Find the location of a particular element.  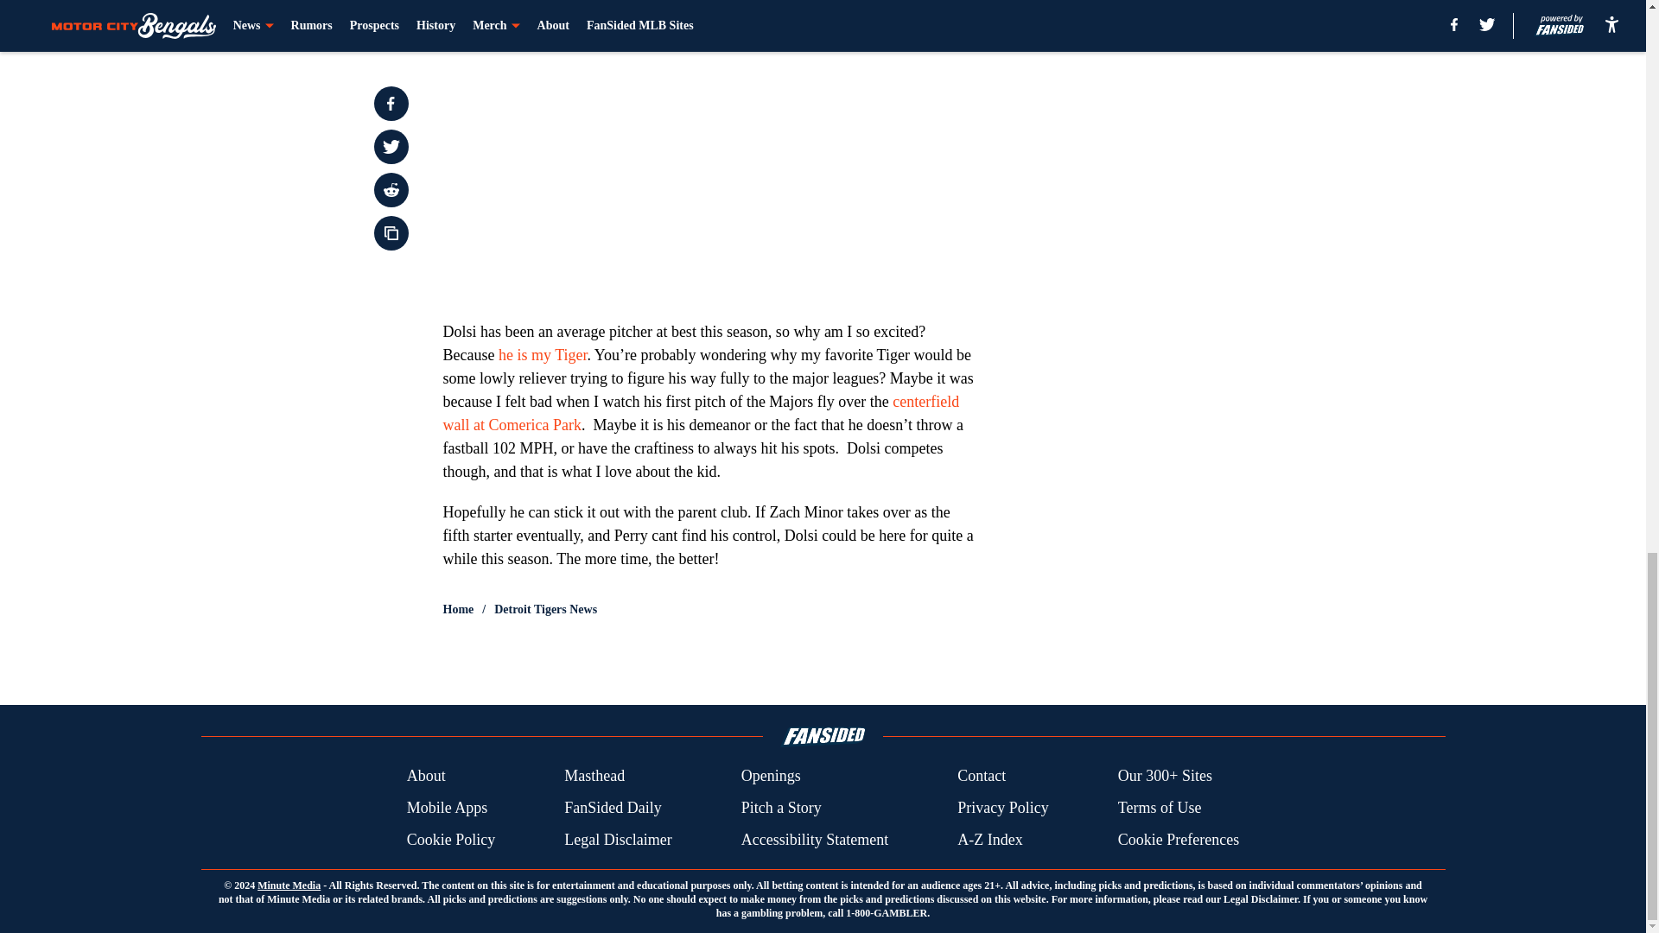

3rd party ad content is located at coordinates (1194, 10).